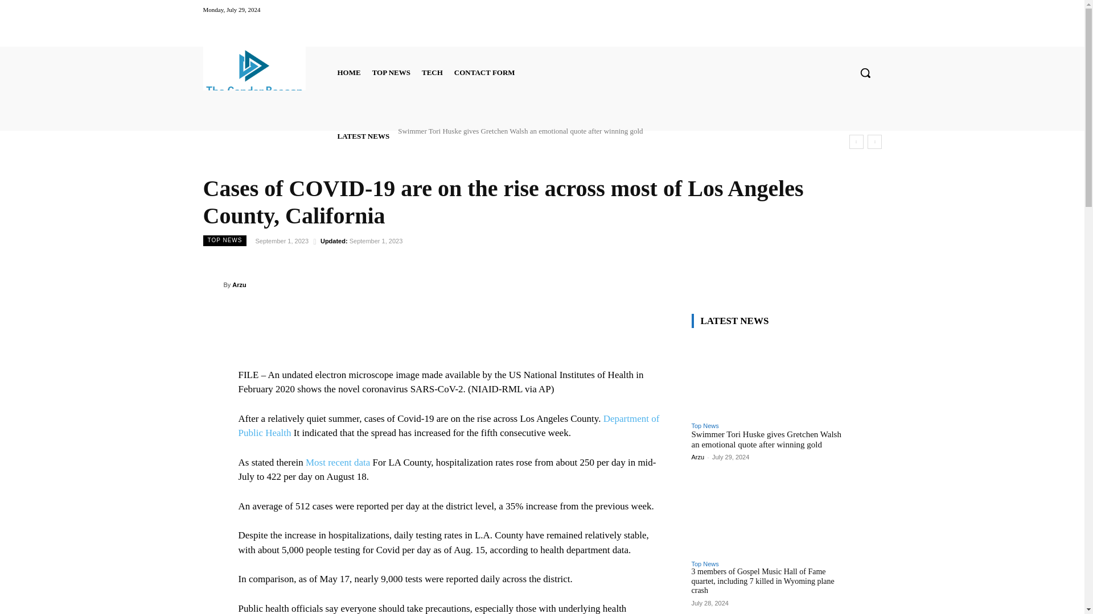  I want to click on Department of Public Health, so click(449, 426).